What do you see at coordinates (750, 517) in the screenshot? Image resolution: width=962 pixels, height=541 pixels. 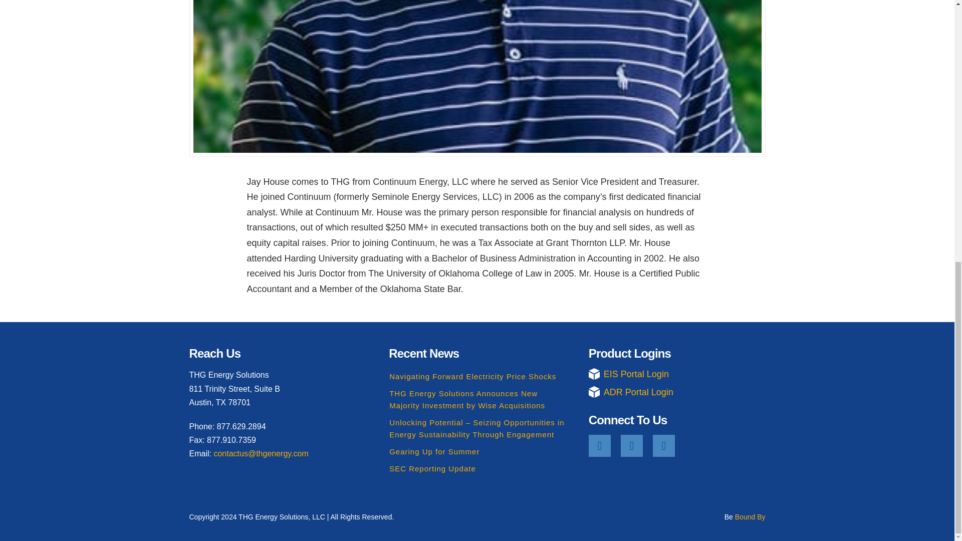 I see `Bound By` at bounding box center [750, 517].